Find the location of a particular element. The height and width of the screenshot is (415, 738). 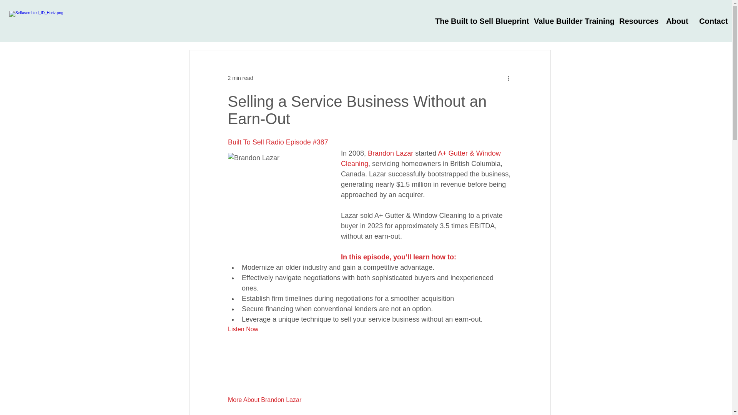

About is located at coordinates (677, 21).